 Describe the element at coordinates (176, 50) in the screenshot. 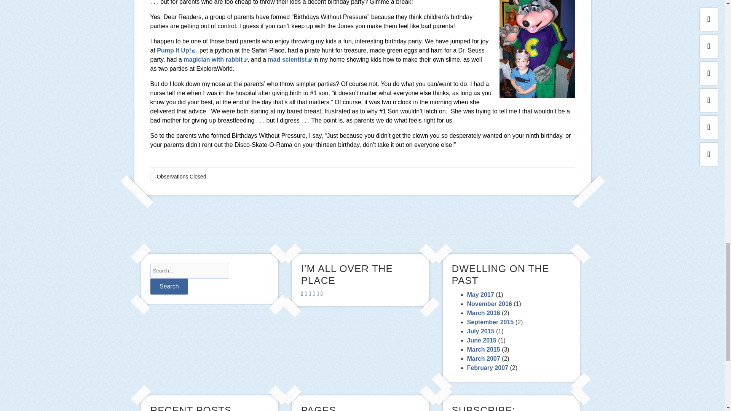

I see `Pump It Up!` at that location.